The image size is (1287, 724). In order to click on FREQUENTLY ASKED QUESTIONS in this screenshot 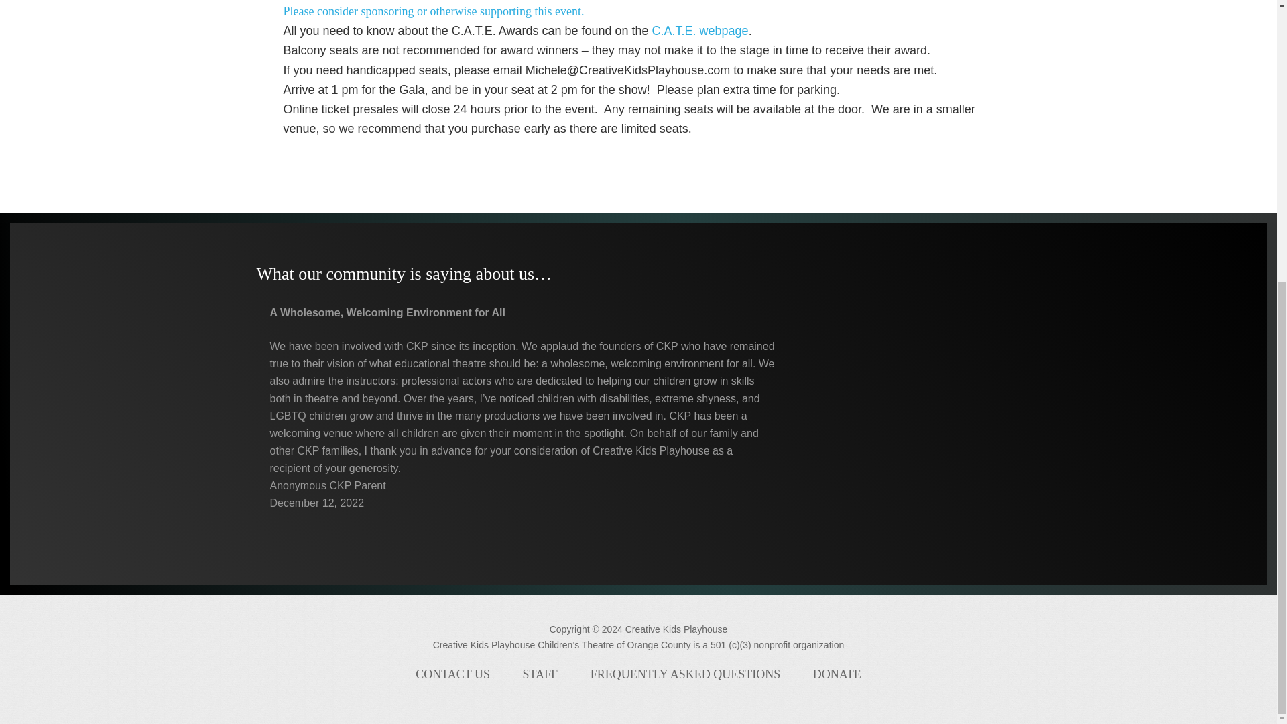, I will do `click(685, 674)`.